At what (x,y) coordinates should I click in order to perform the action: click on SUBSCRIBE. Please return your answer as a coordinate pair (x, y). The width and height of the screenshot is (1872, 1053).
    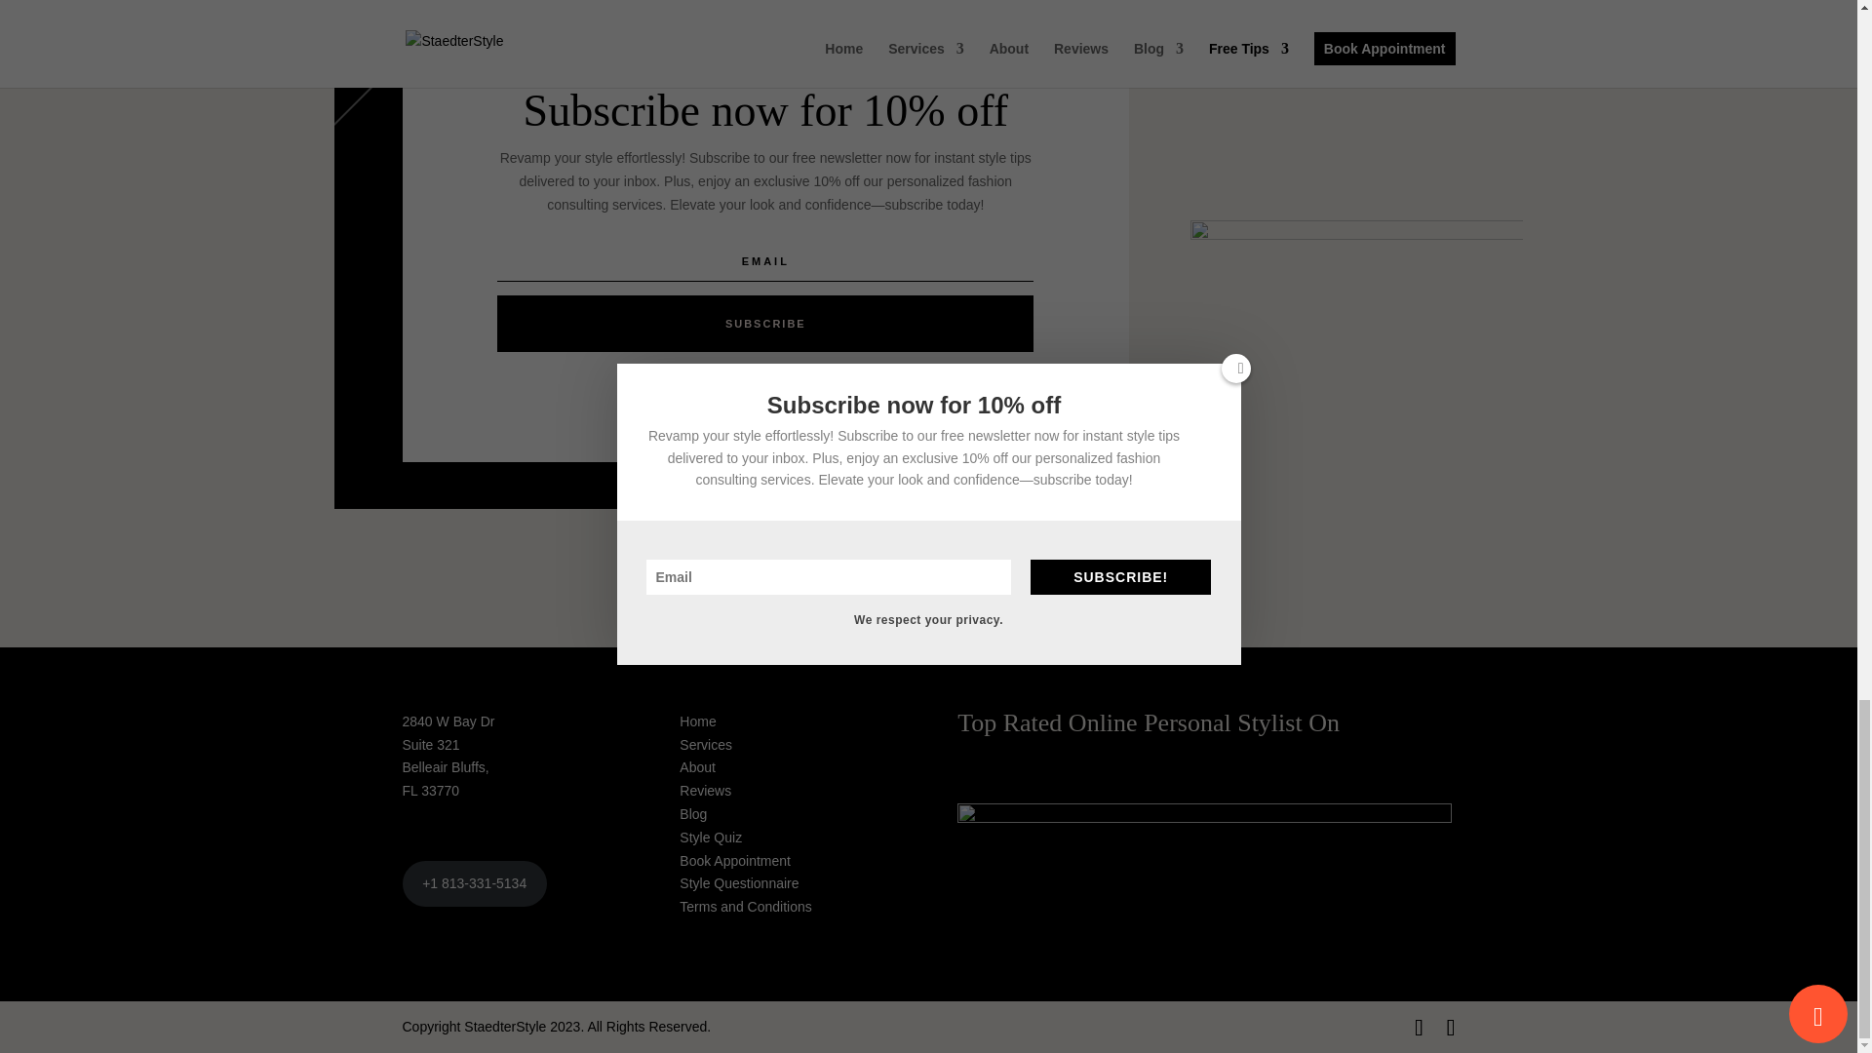
    Looking at the image, I should click on (764, 324).